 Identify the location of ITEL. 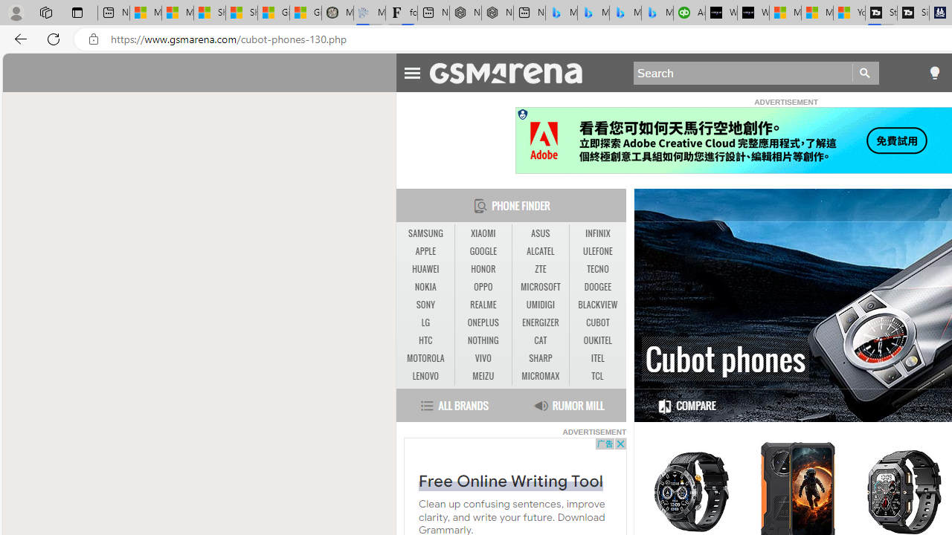
(598, 359).